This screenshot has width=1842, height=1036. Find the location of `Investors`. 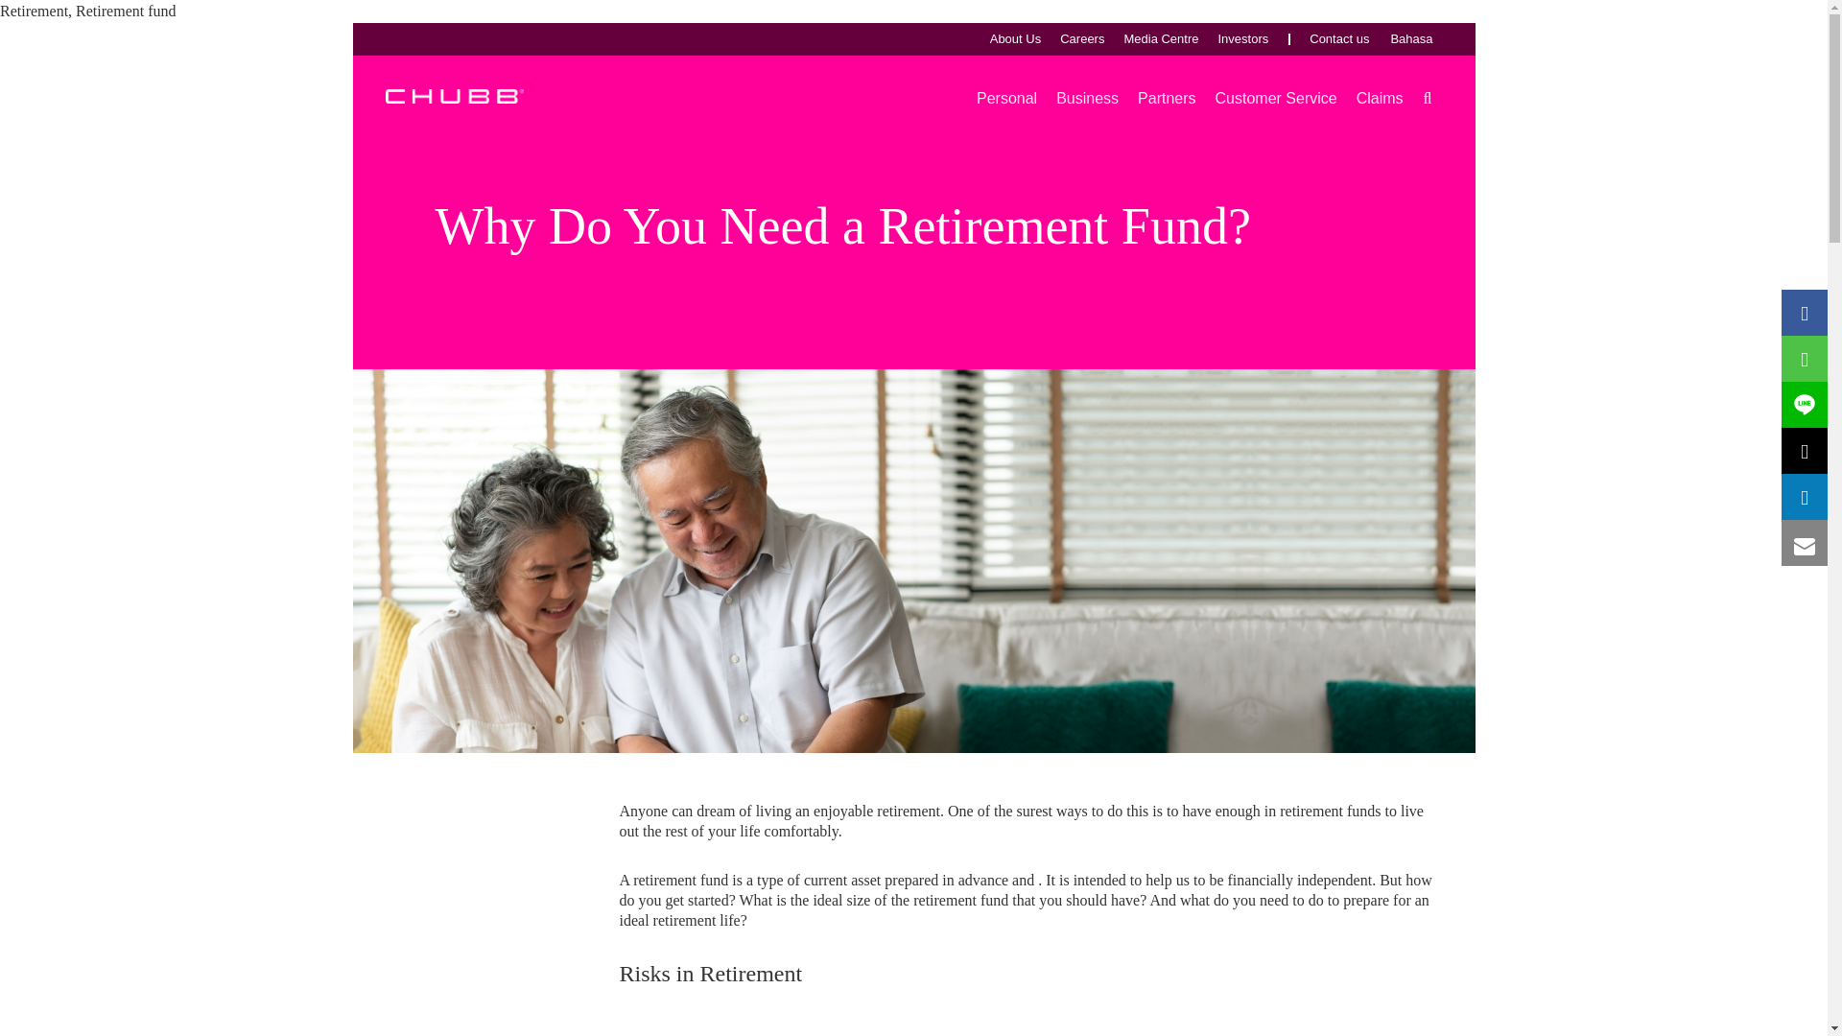

Investors is located at coordinates (1243, 38).